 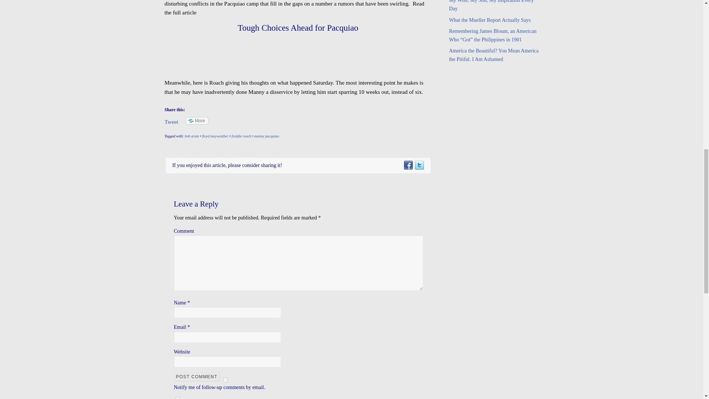 What do you see at coordinates (490, 20) in the screenshot?
I see `What the Mueller Report Actually Says` at bounding box center [490, 20].